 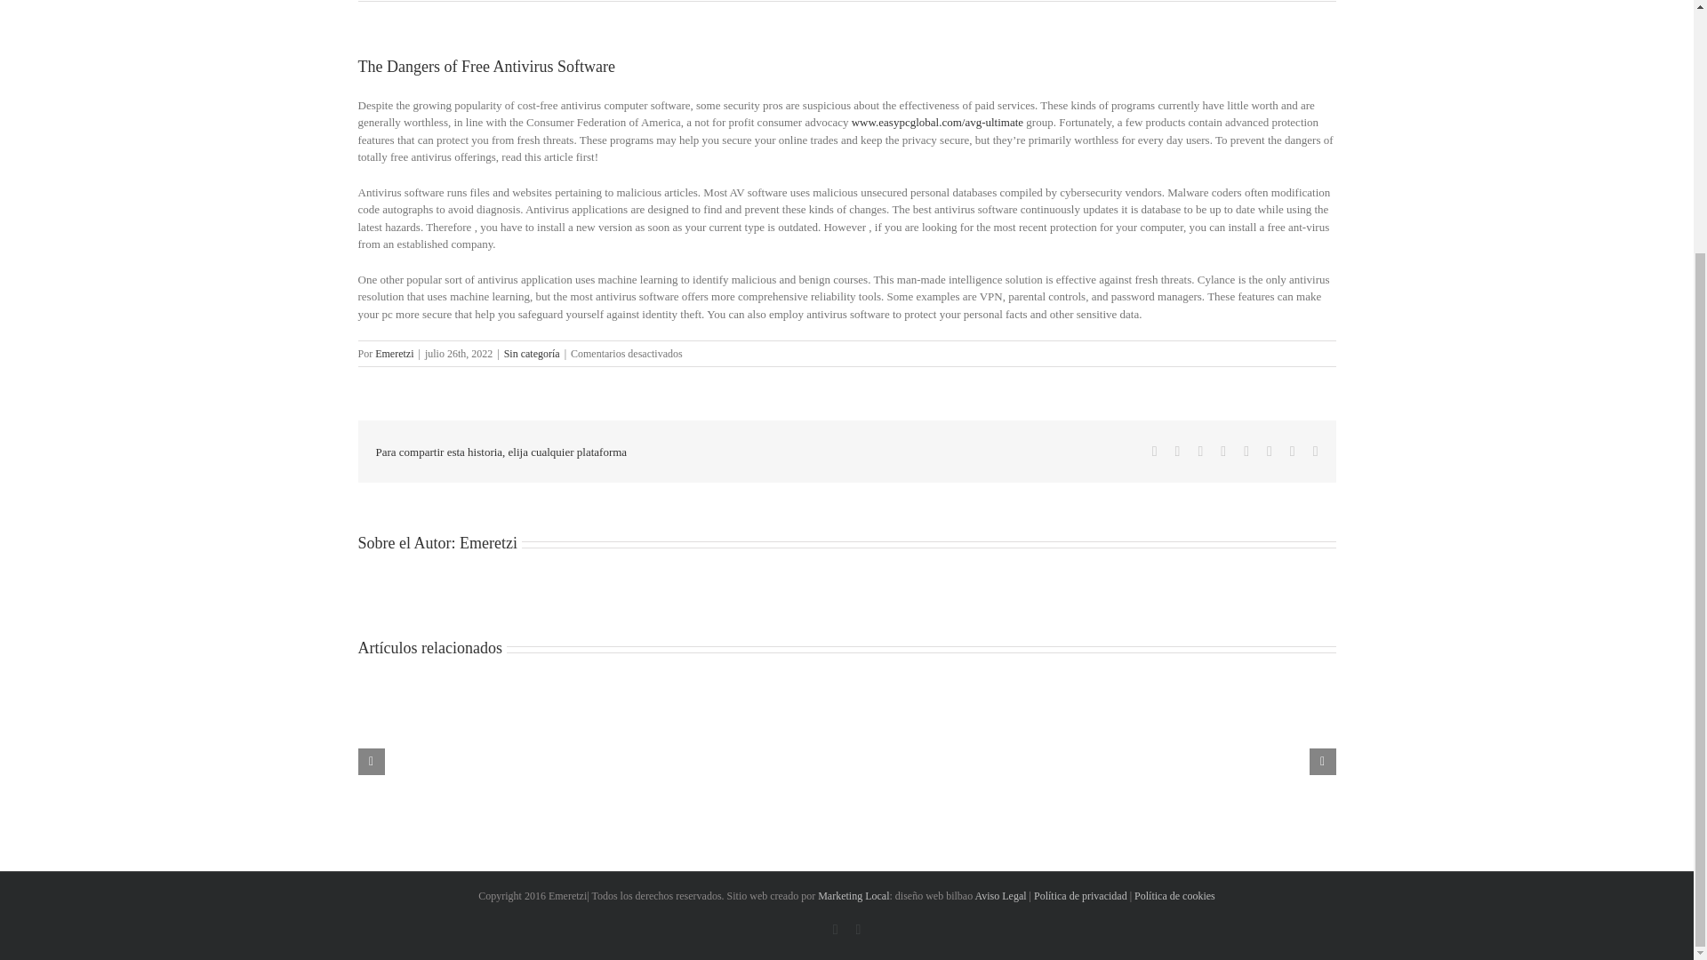 What do you see at coordinates (394, 354) in the screenshot?
I see `Emeretzi` at bounding box center [394, 354].